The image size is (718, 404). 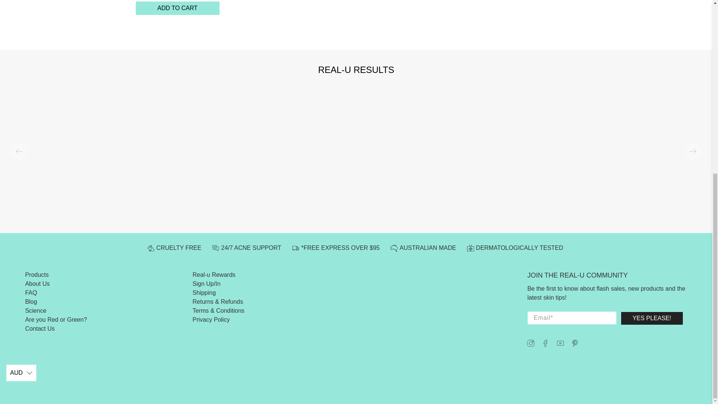 I want to click on real-u on Pinterest, so click(x=575, y=344).